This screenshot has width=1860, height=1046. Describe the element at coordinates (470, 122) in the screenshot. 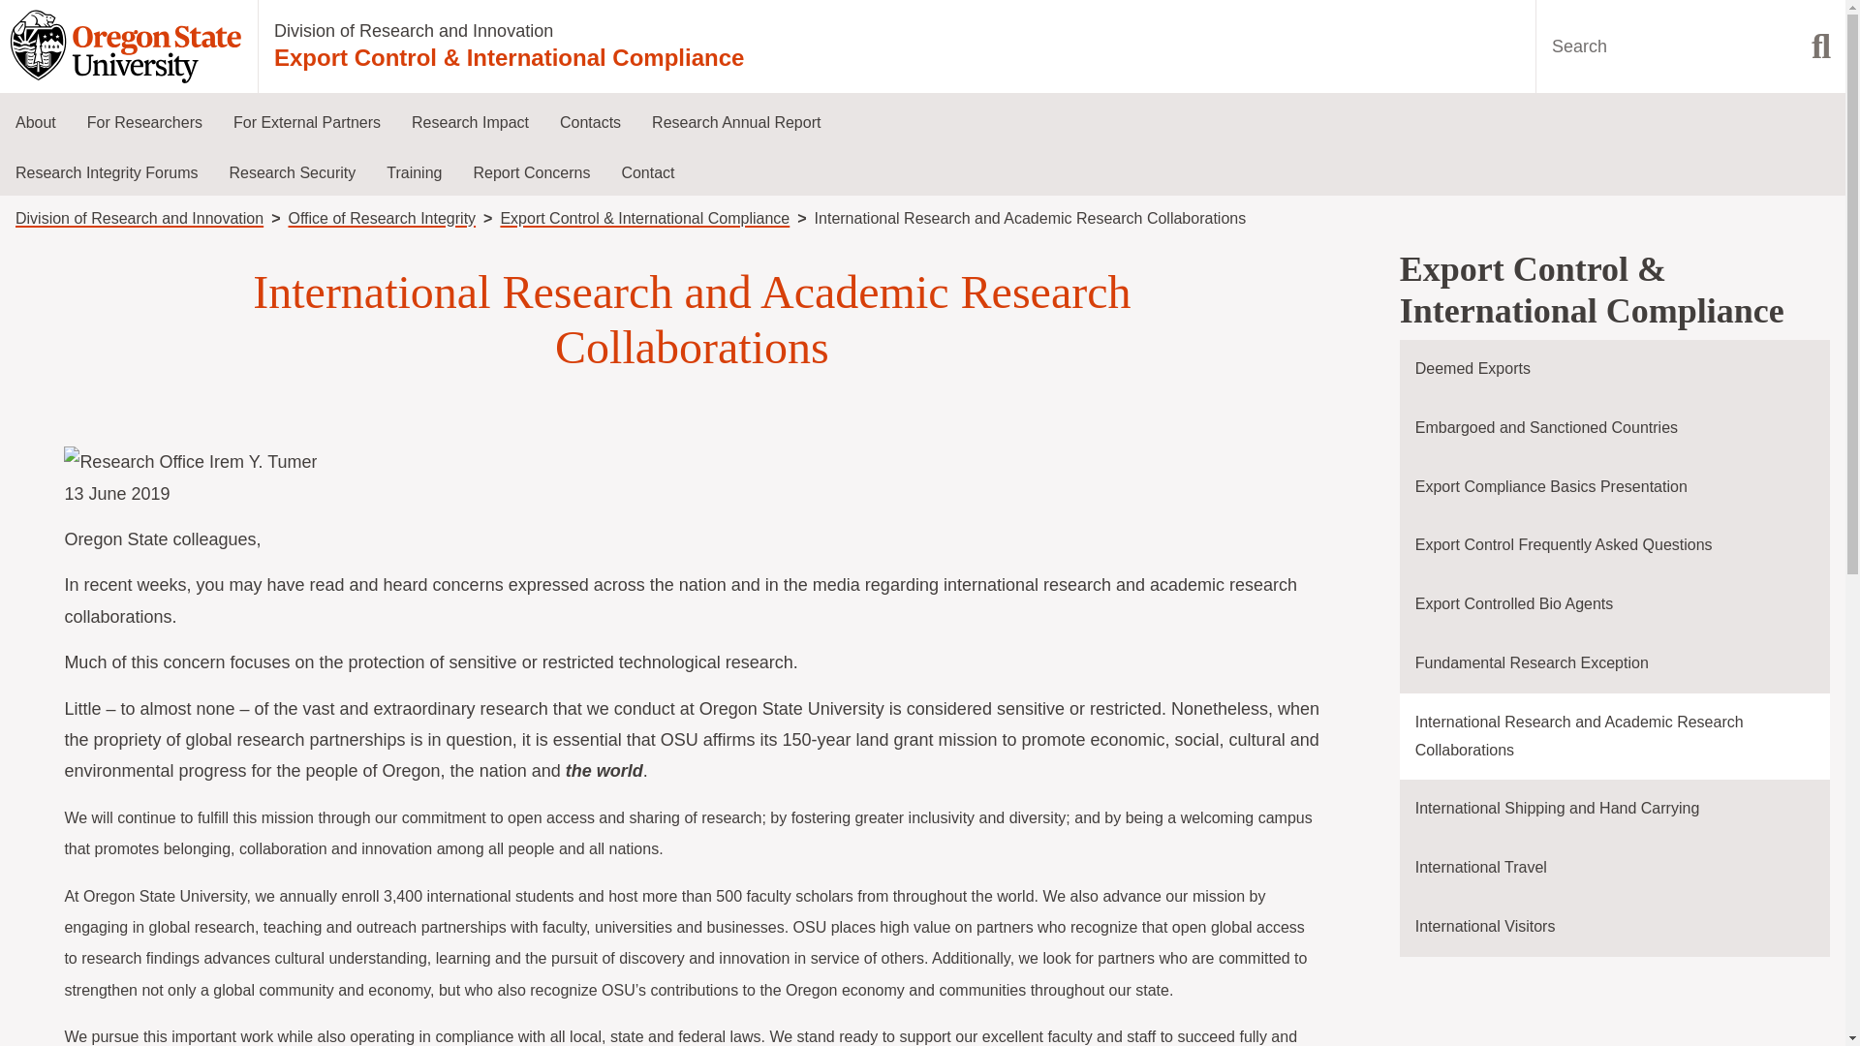

I see `Research Impact` at that location.